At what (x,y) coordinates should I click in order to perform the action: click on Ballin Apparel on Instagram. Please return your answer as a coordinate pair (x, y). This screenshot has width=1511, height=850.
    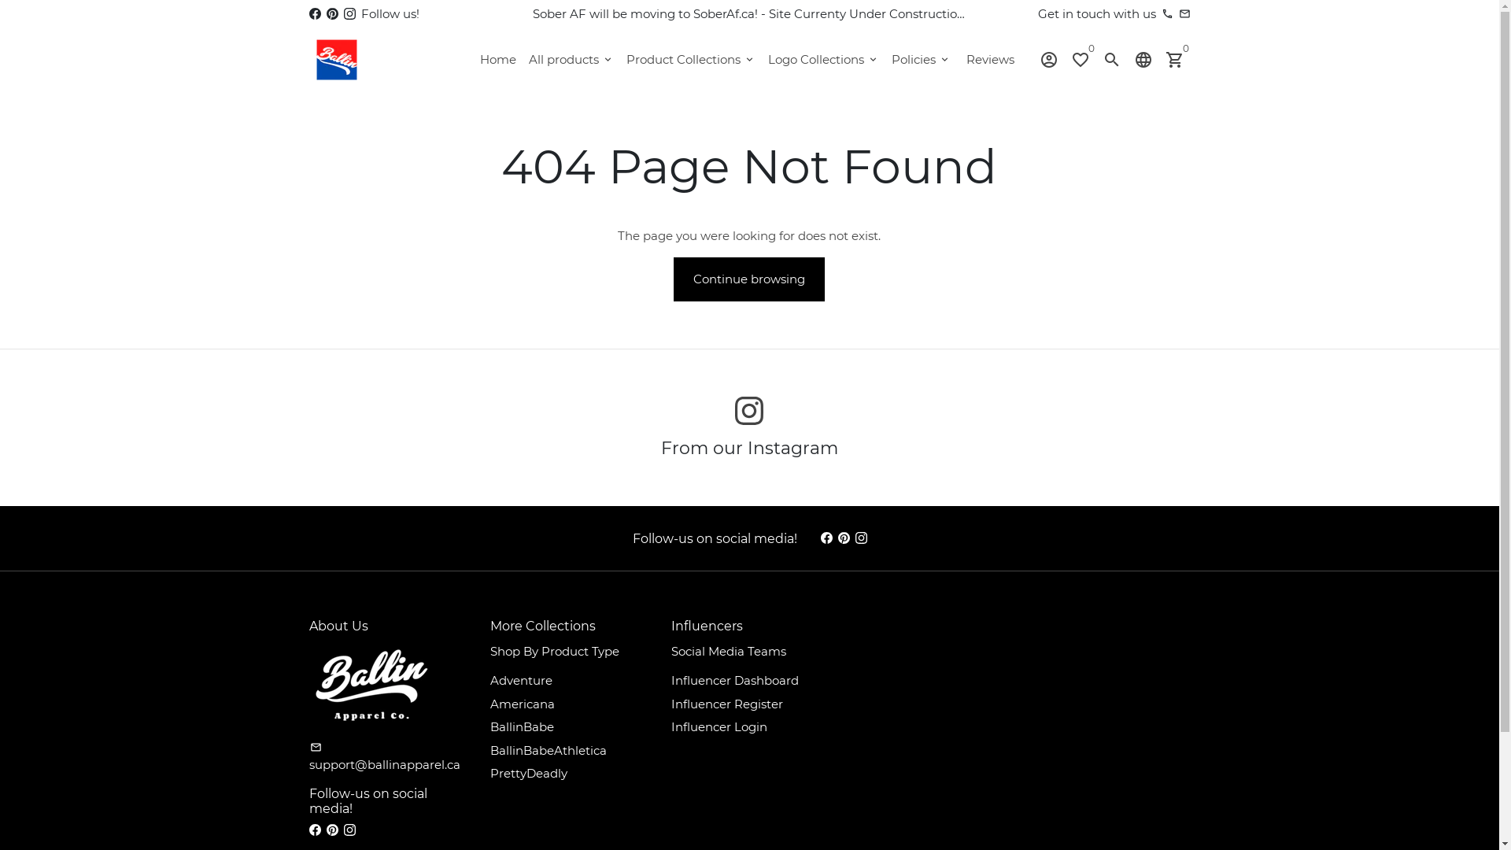
    Looking at the image, I should click on (349, 14).